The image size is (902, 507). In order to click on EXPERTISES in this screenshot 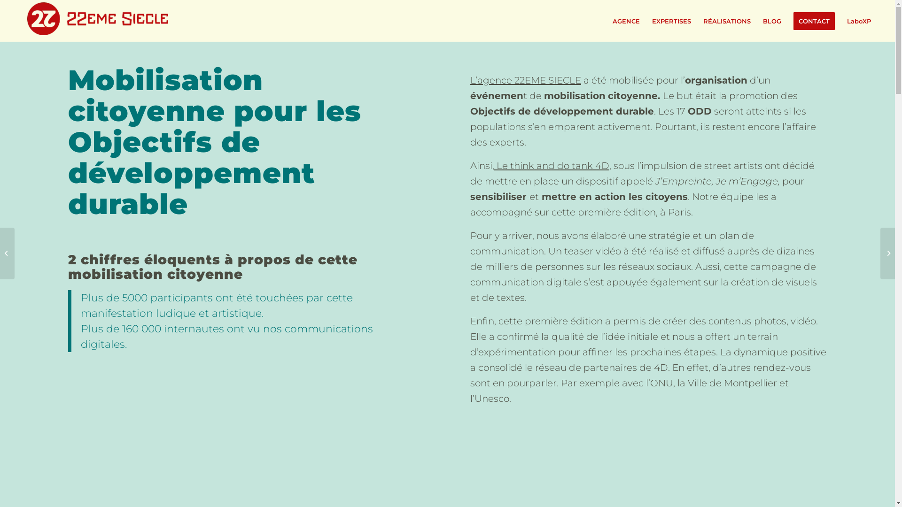, I will do `click(672, 21)`.